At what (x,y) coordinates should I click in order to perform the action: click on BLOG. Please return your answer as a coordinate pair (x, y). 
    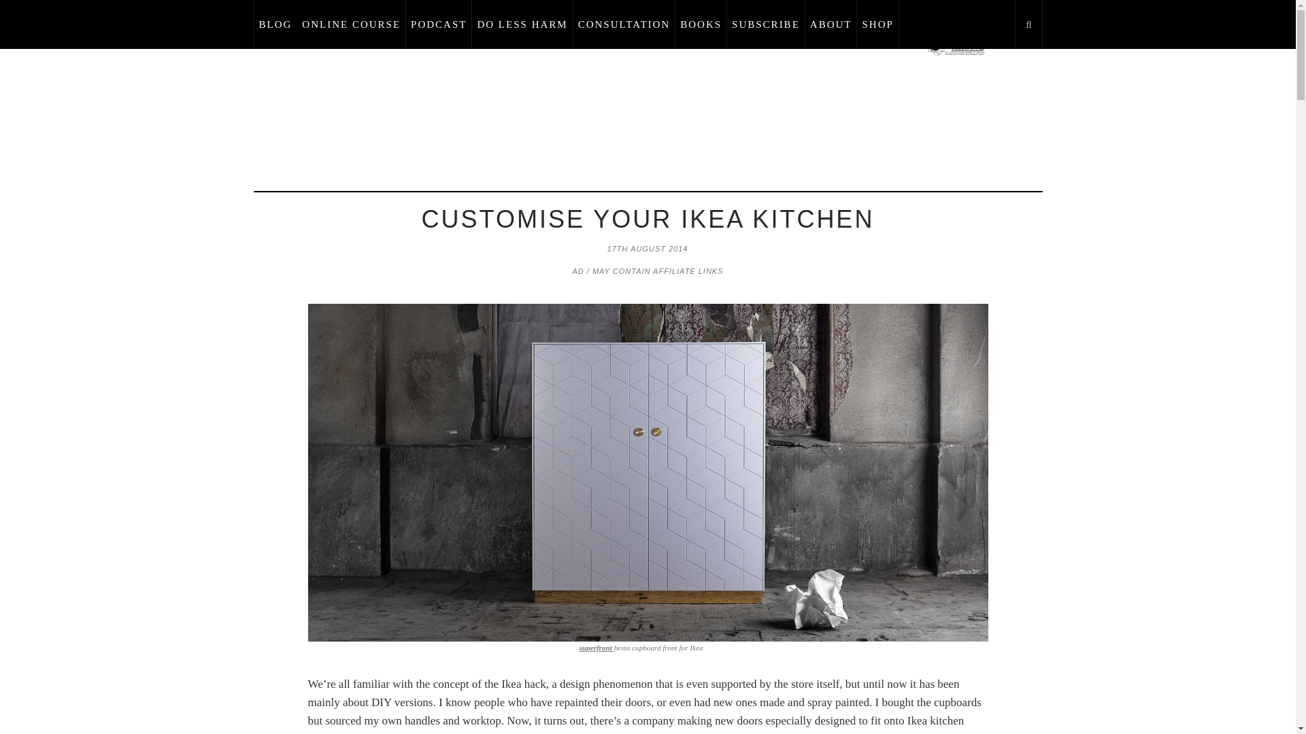
    Looking at the image, I should click on (275, 24).